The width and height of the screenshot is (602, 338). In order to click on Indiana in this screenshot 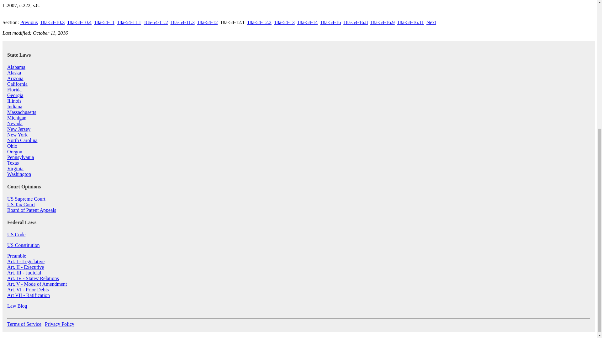, I will do `click(15, 106)`.